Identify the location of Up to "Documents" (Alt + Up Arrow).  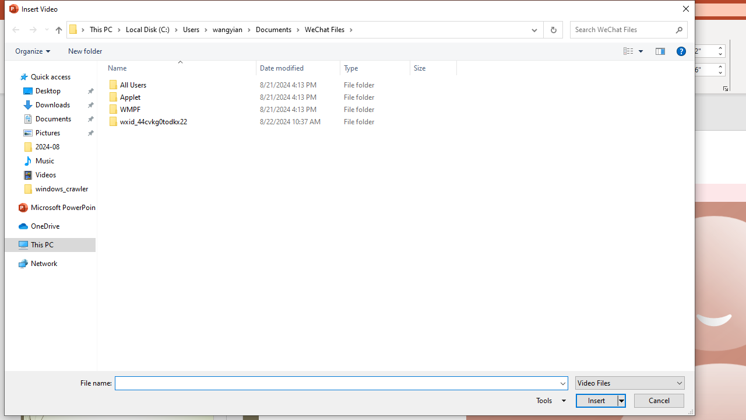
(58, 30).